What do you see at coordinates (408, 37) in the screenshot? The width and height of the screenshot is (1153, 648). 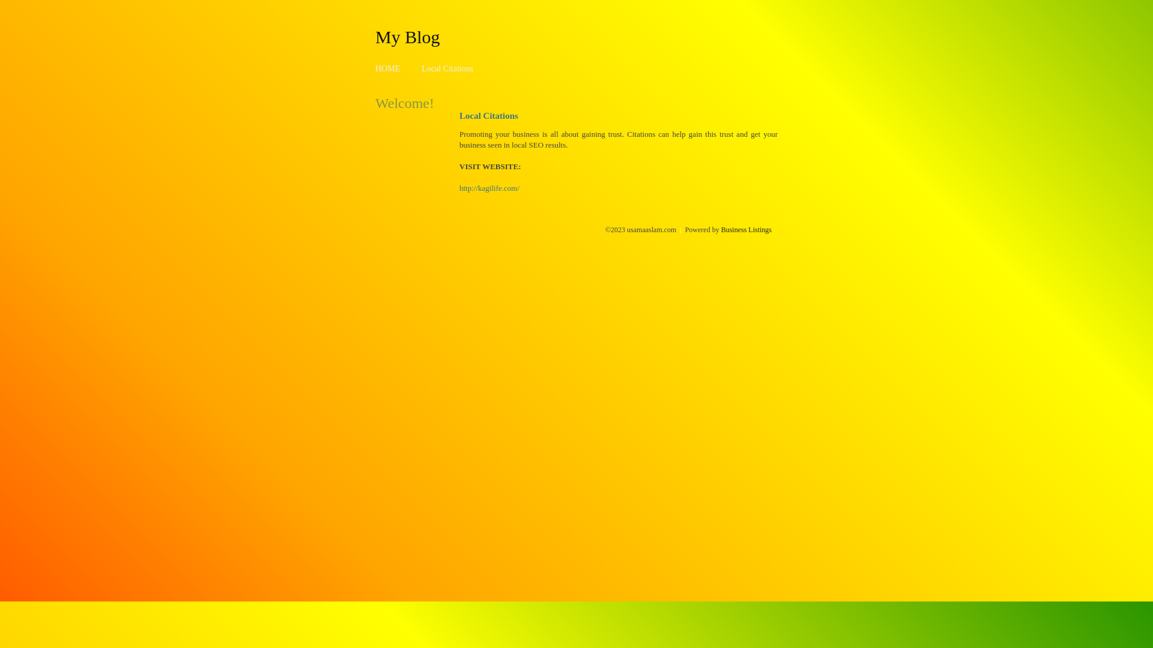 I see `My Blog` at bounding box center [408, 37].